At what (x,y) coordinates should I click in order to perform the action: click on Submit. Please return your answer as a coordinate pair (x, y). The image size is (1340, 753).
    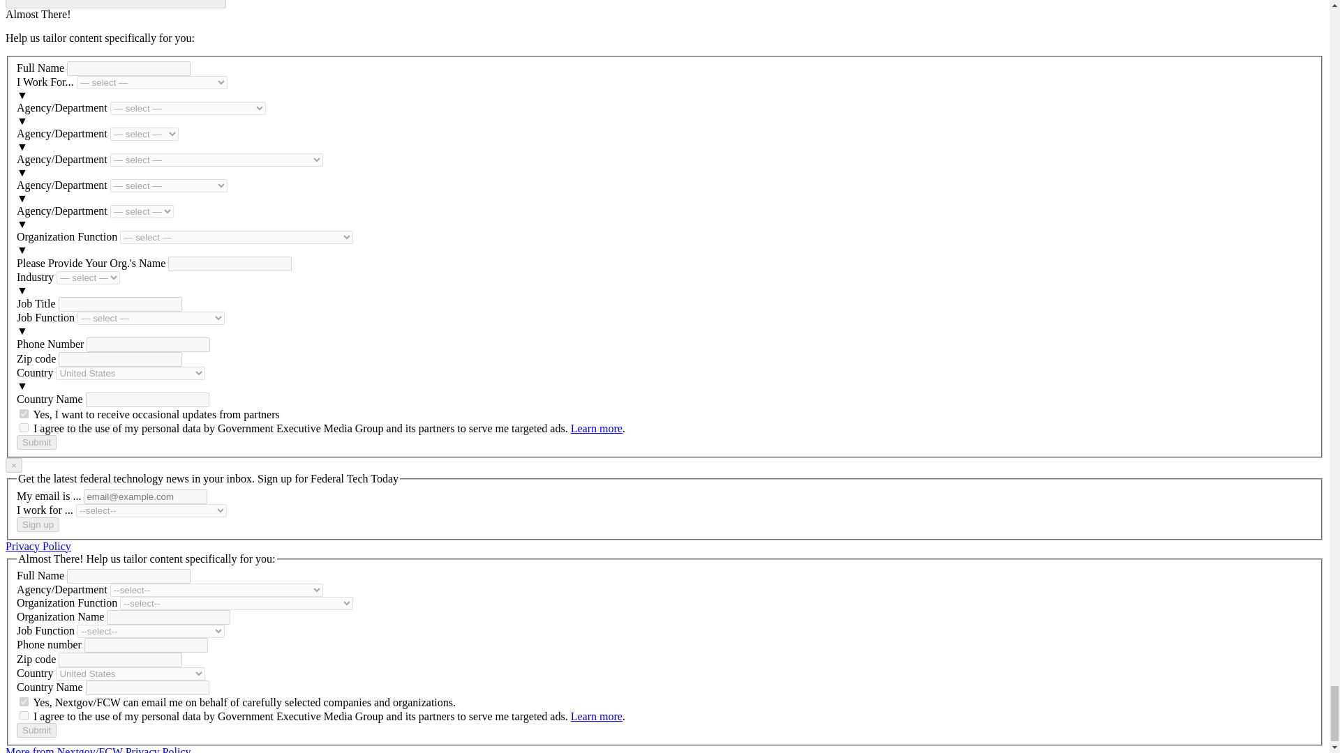
    Looking at the image, I should click on (36, 442).